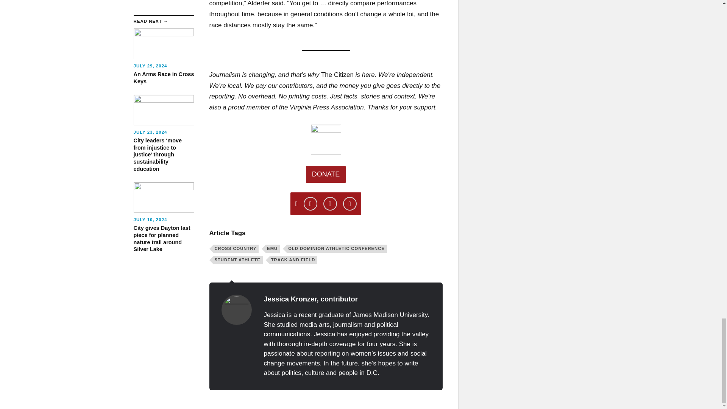  What do you see at coordinates (326, 174) in the screenshot?
I see `DONATE` at bounding box center [326, 174].